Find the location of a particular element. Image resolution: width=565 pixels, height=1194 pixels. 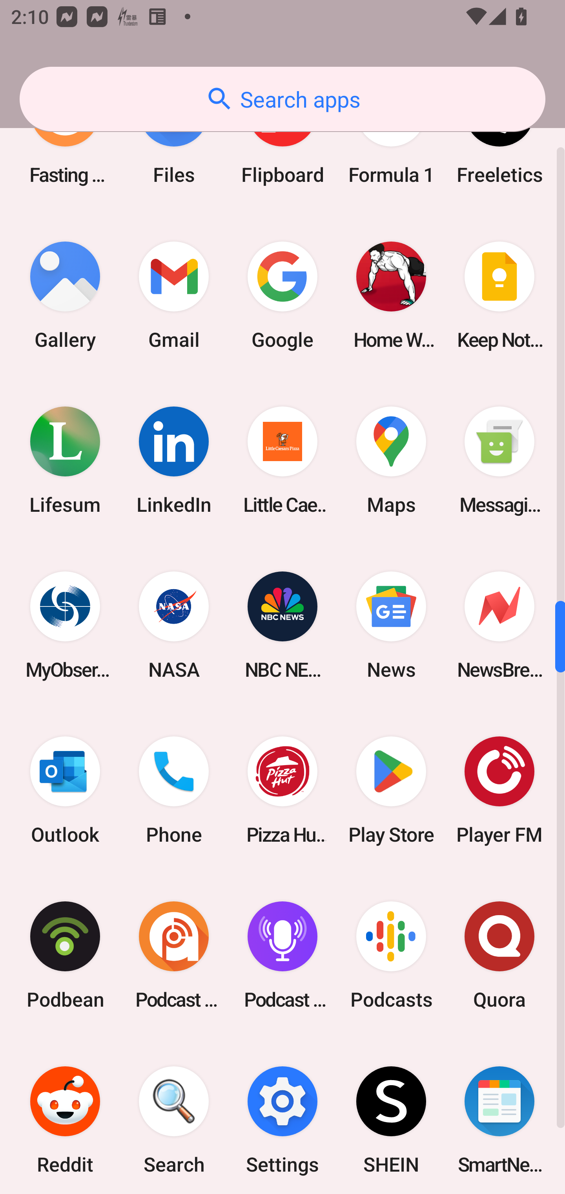

Play Store is located at coordinates (391, 790).